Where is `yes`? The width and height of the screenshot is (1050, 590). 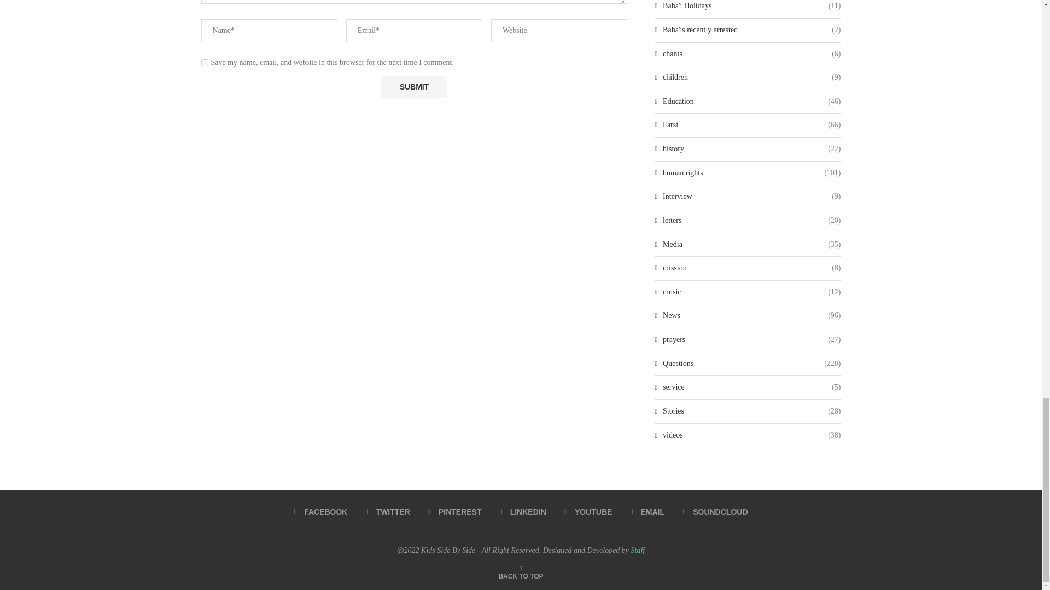
yes is located at coordinates (205, 62).